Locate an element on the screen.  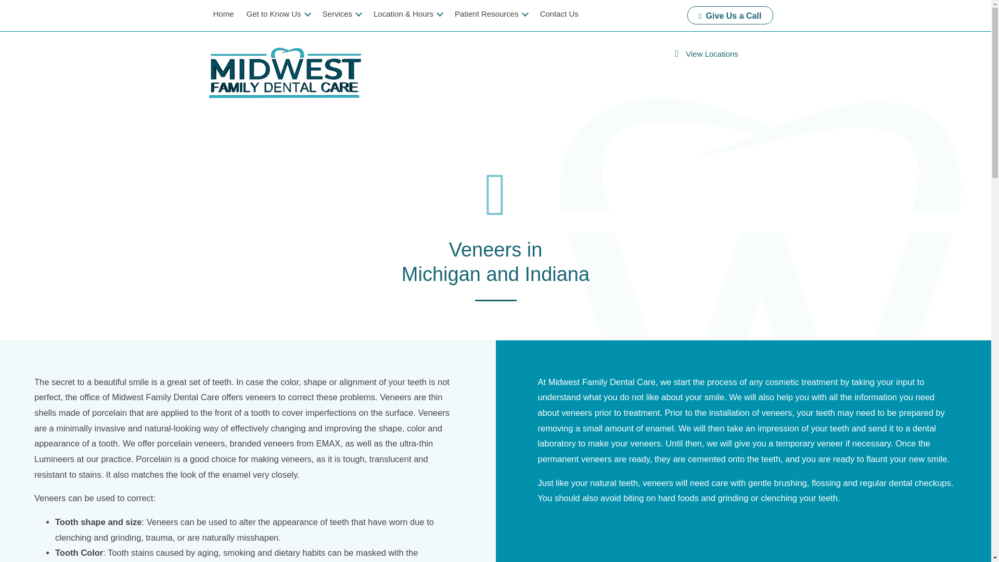
Home is located at coordinates (224, 14).